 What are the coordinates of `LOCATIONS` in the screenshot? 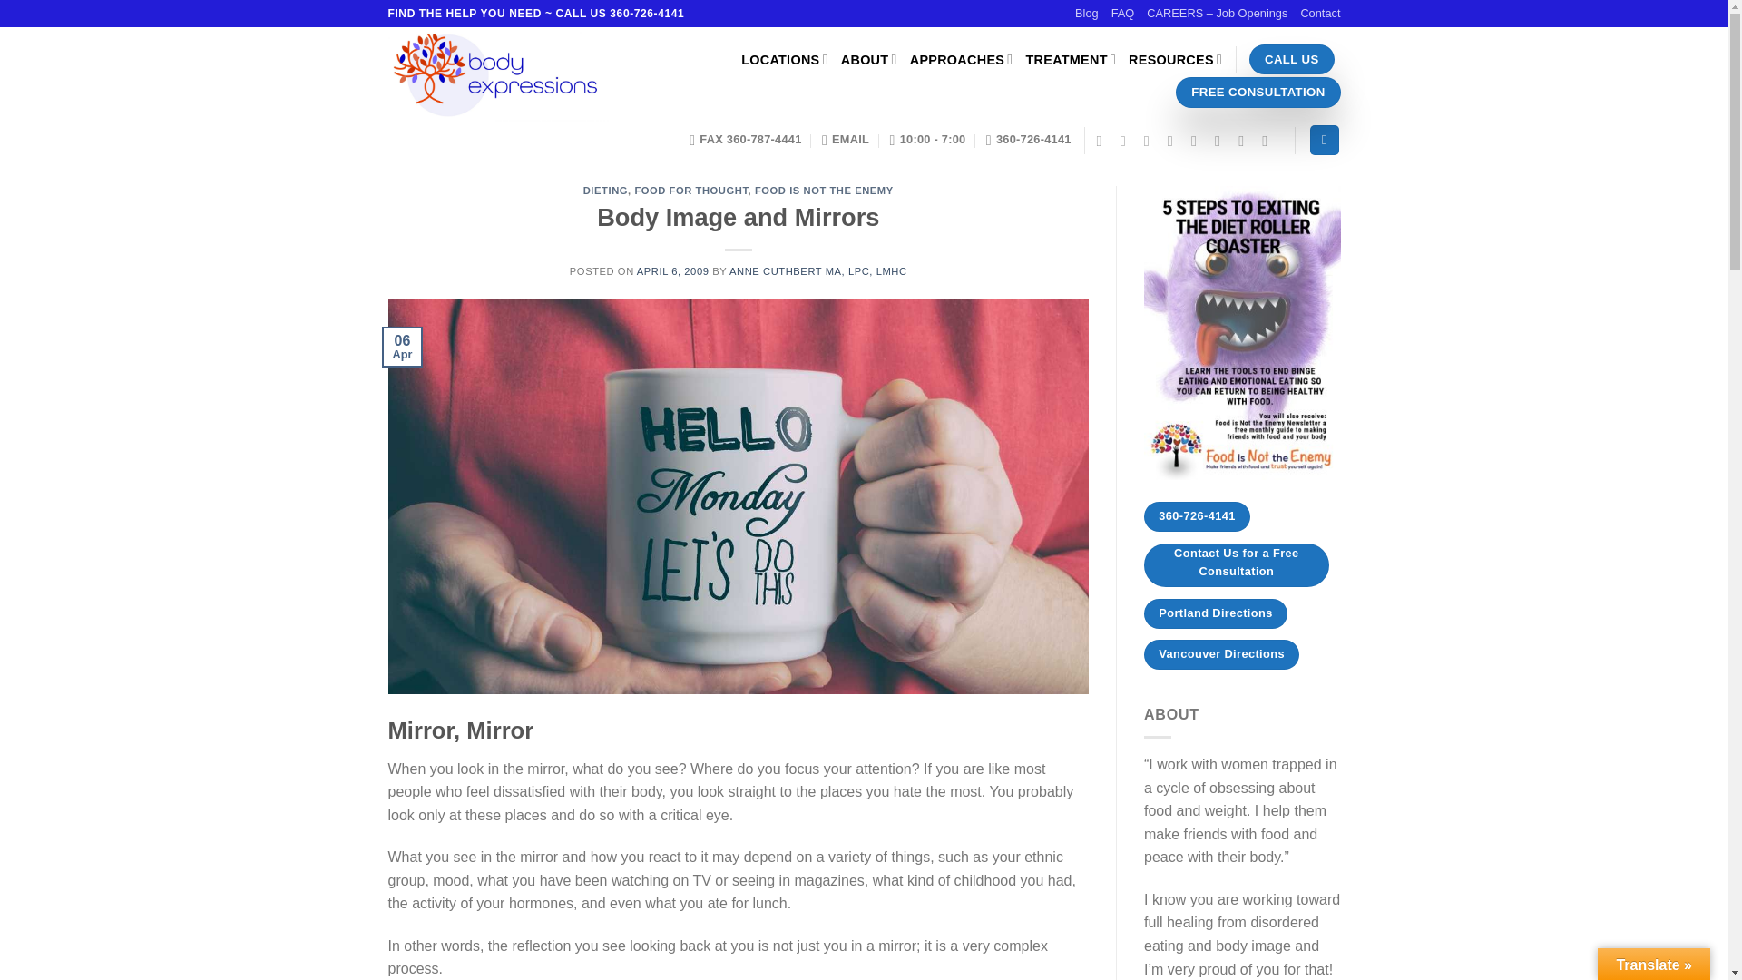 It's located at (785, 60).